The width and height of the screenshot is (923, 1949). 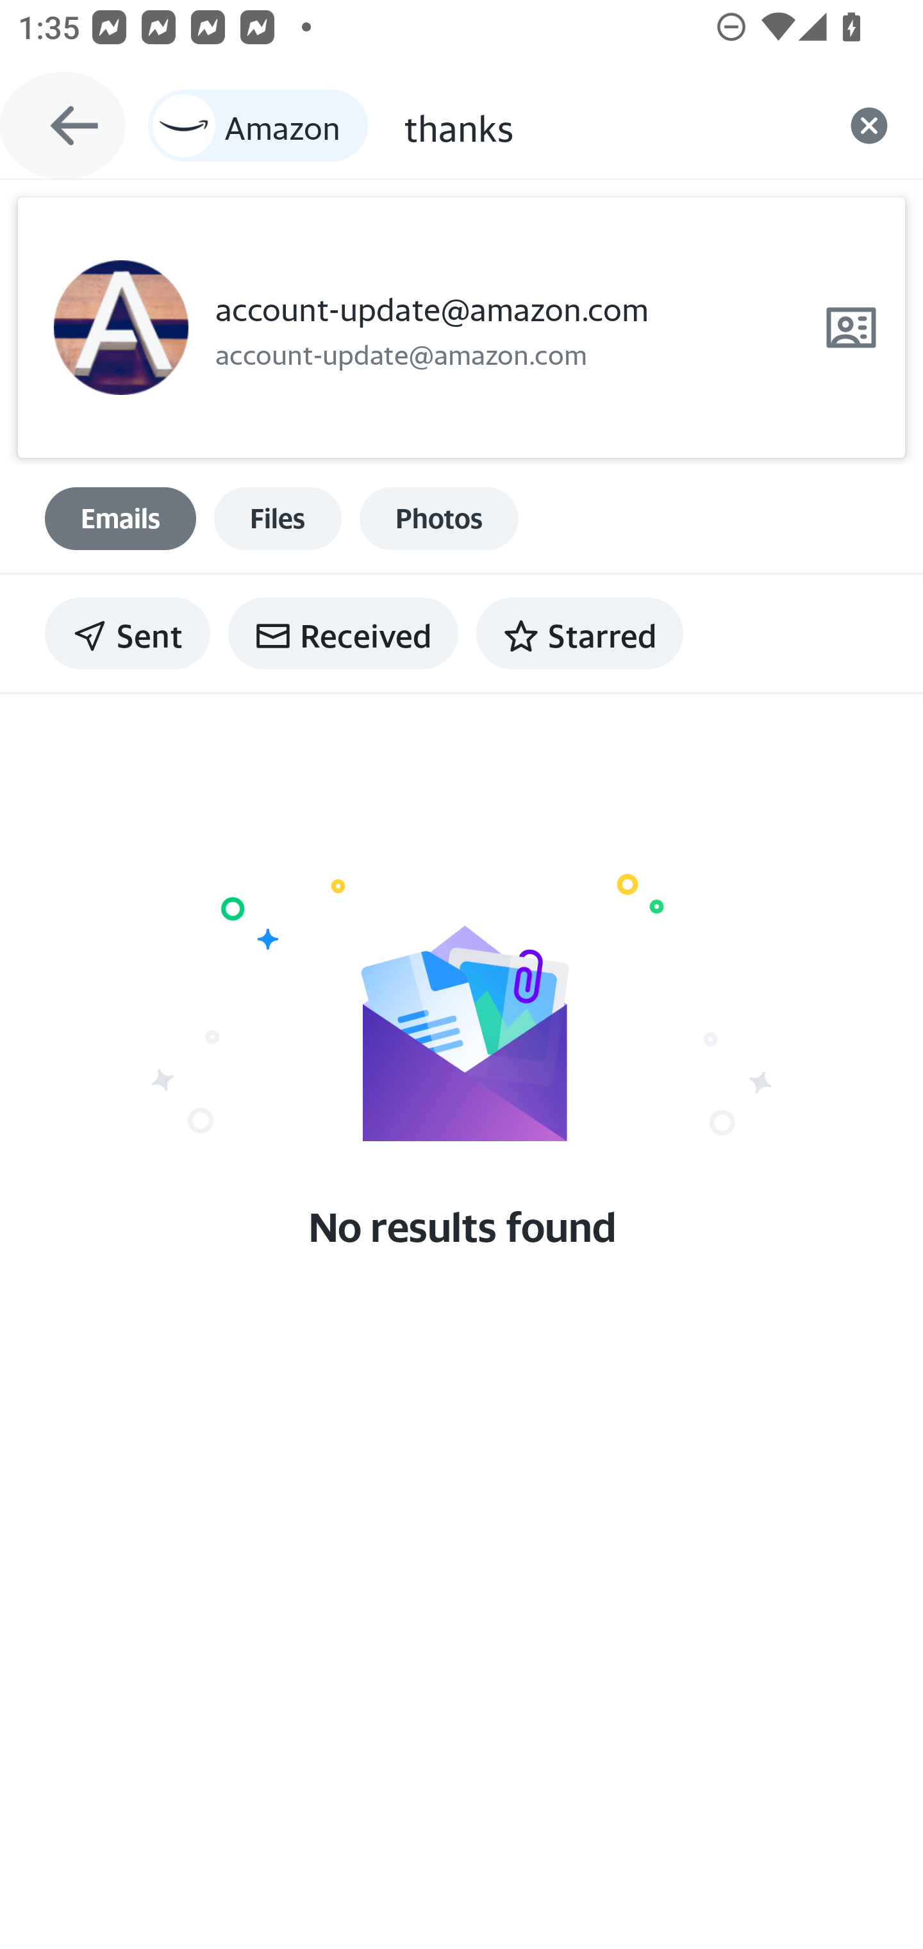 I want to click on Received, so click(x=343, y=633).